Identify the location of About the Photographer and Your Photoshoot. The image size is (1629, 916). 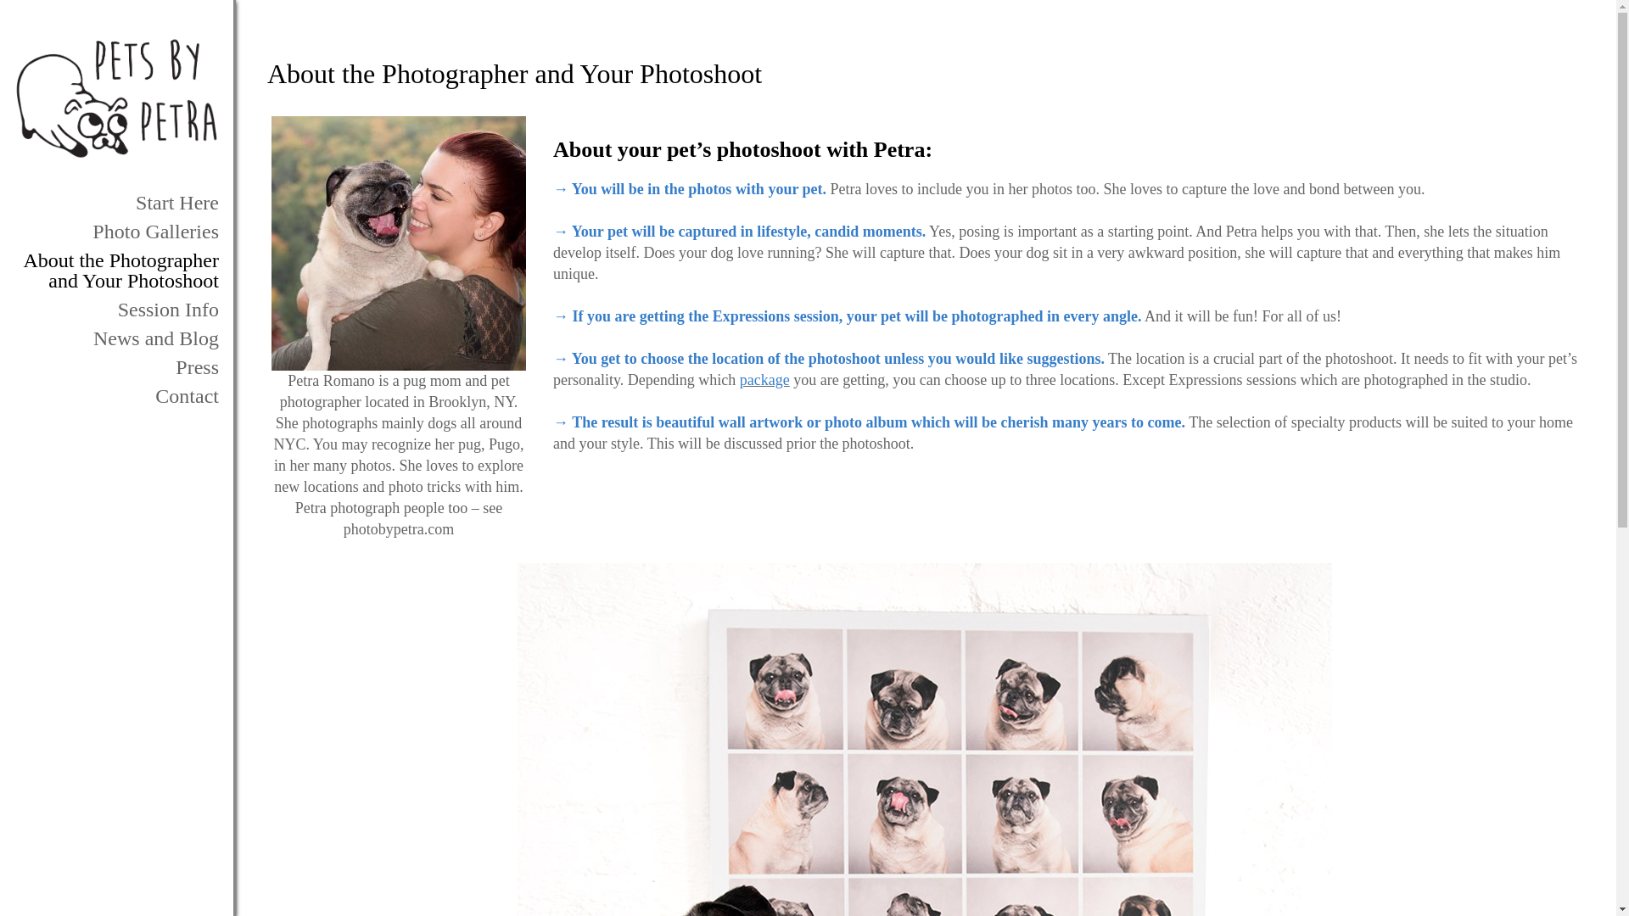
(116, 270).